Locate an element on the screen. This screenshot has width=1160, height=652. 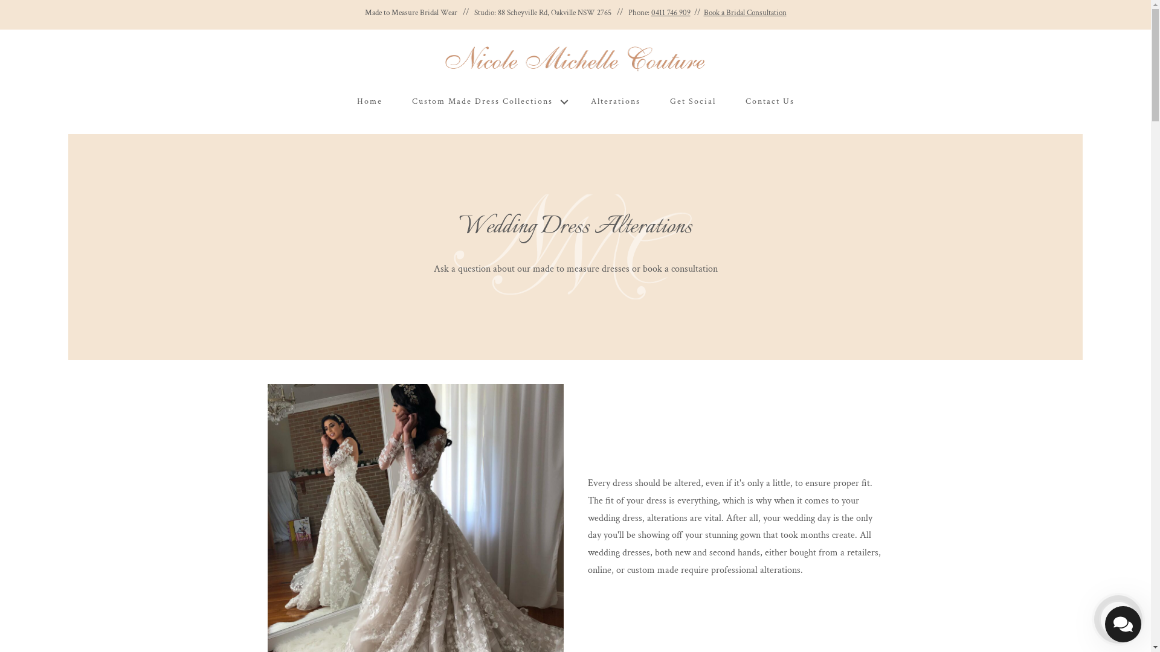
Book a Bridal Consultation is located at coordinates (744, 13).